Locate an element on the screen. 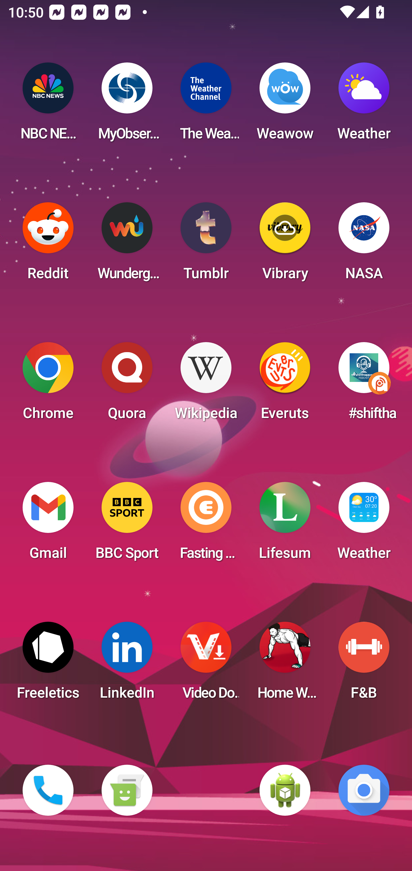 The width and height of the screenshot is (412, 871). Quora is located at coordinates (127, 385).